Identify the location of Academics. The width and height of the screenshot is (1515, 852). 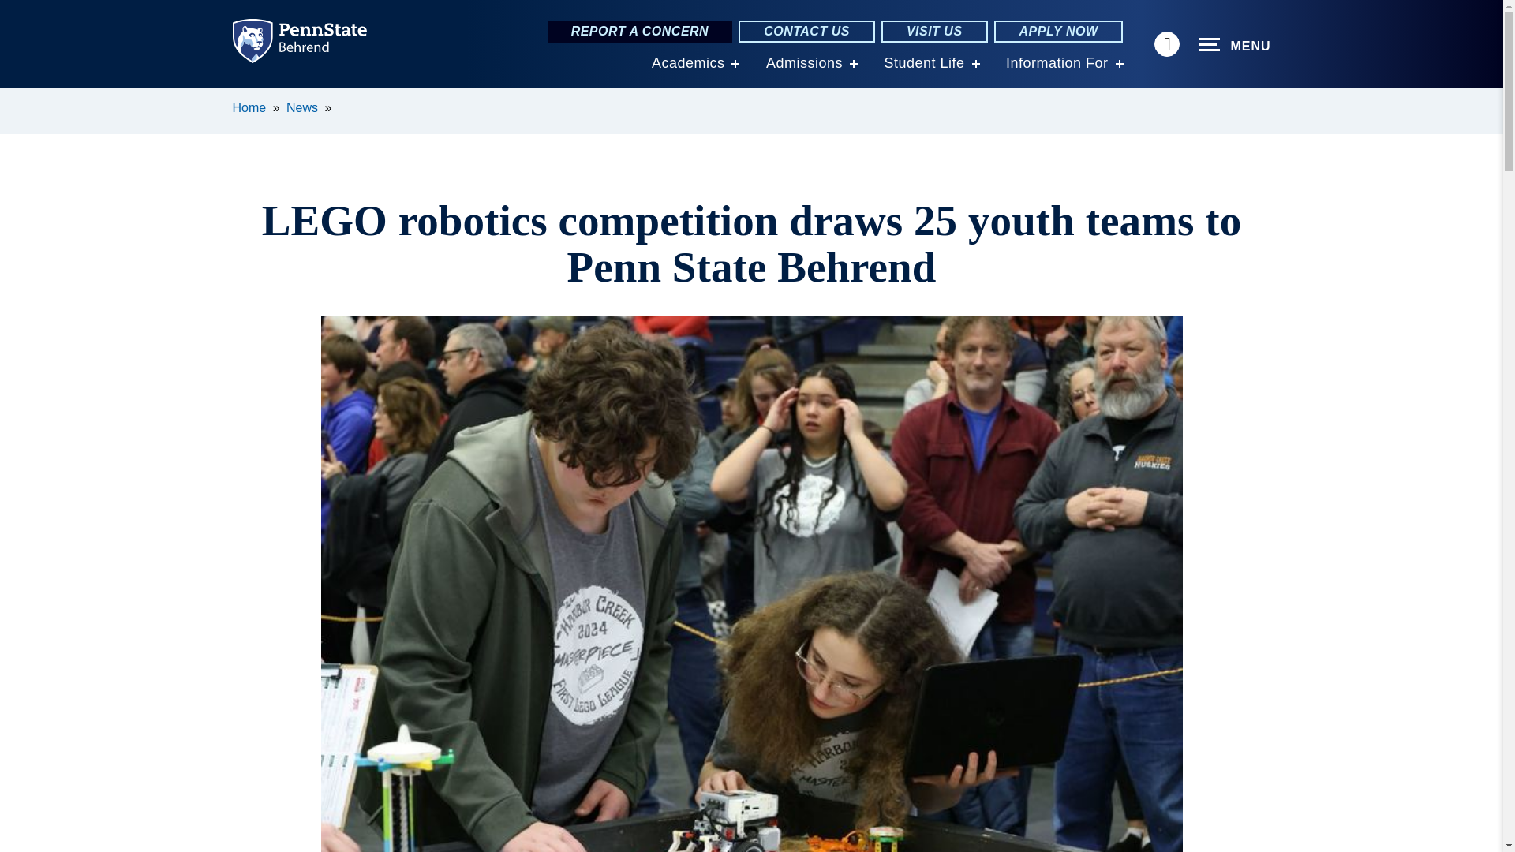
(688, 63).